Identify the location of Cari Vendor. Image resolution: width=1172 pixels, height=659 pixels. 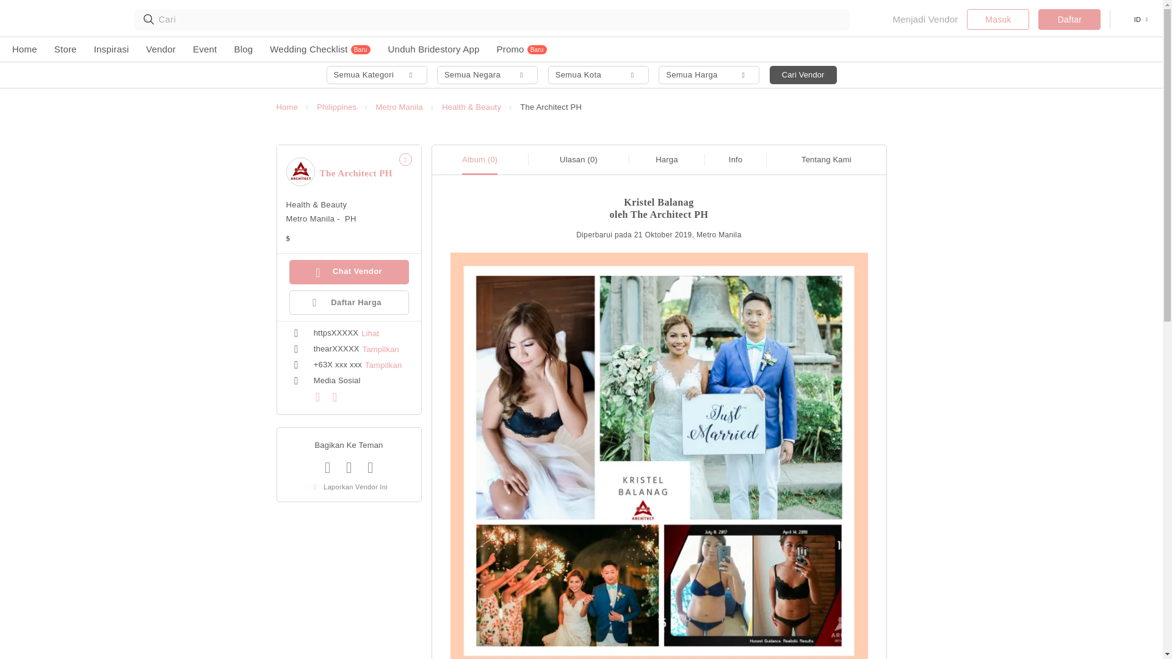
(803, 75).